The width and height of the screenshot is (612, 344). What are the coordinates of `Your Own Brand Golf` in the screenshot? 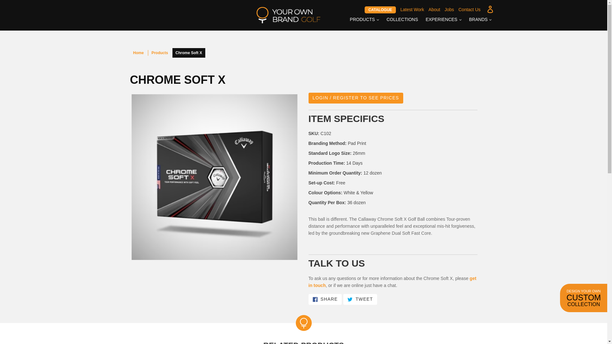 It's located at (138, 53).